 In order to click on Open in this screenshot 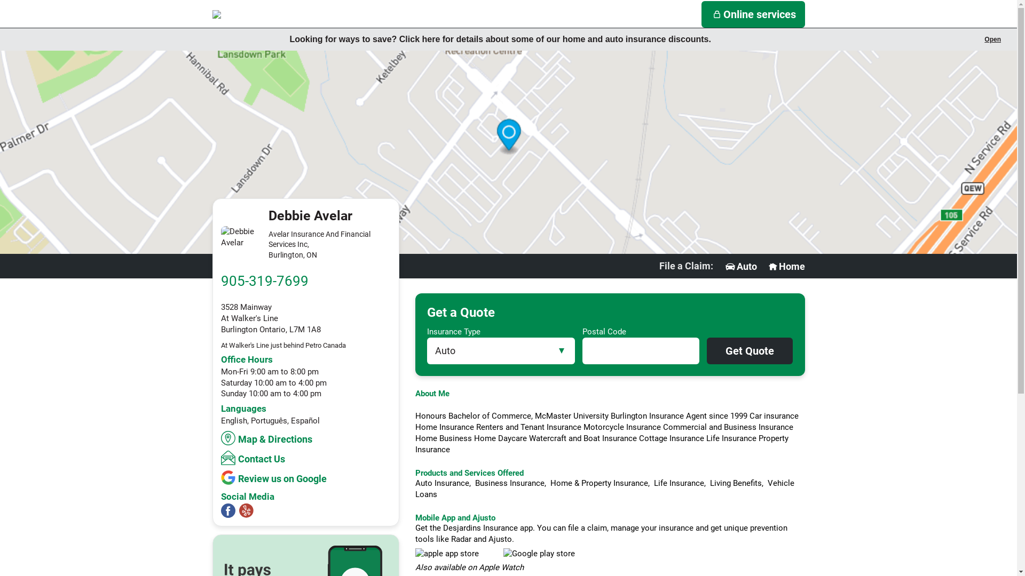, I will do `click(993, 39)`.